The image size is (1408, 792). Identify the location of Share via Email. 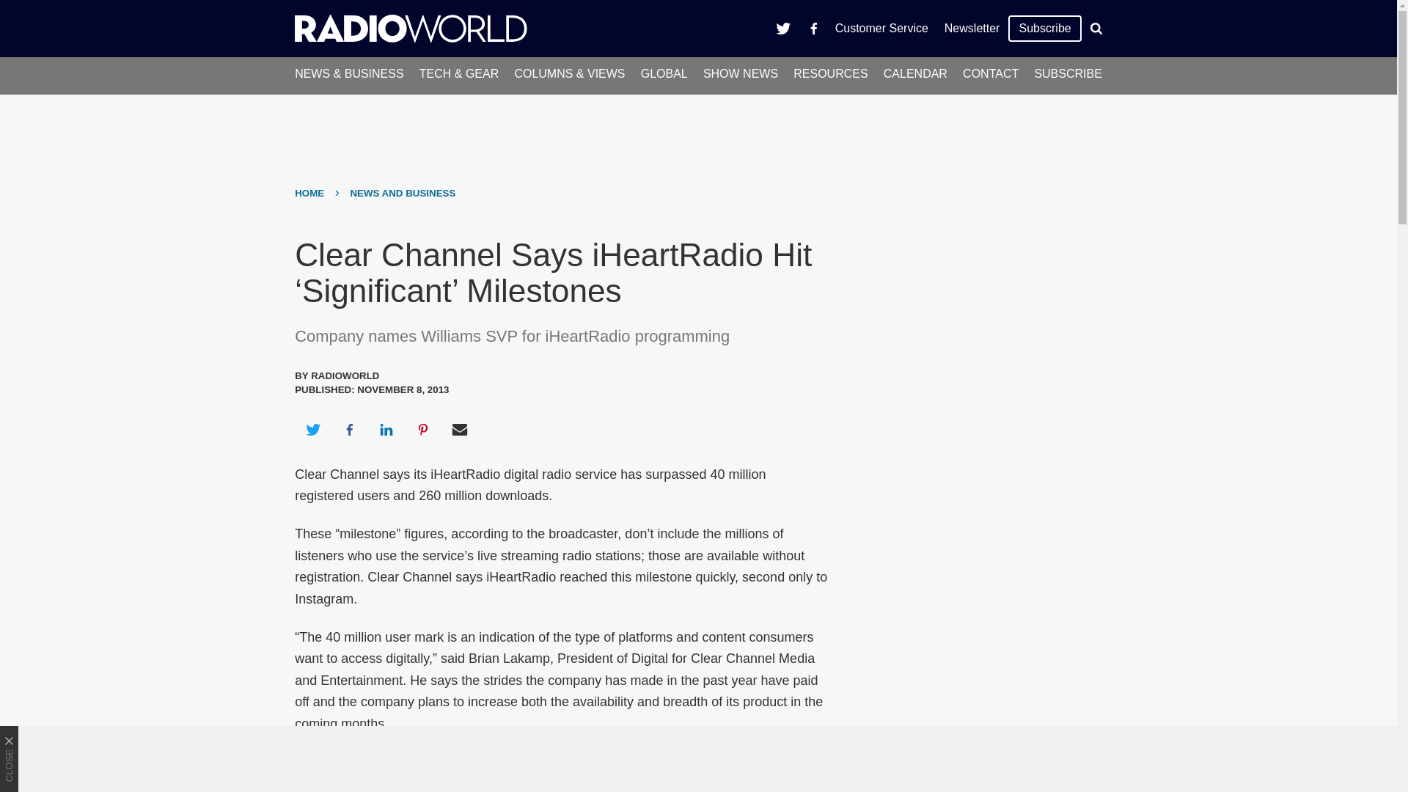
(460, 430).